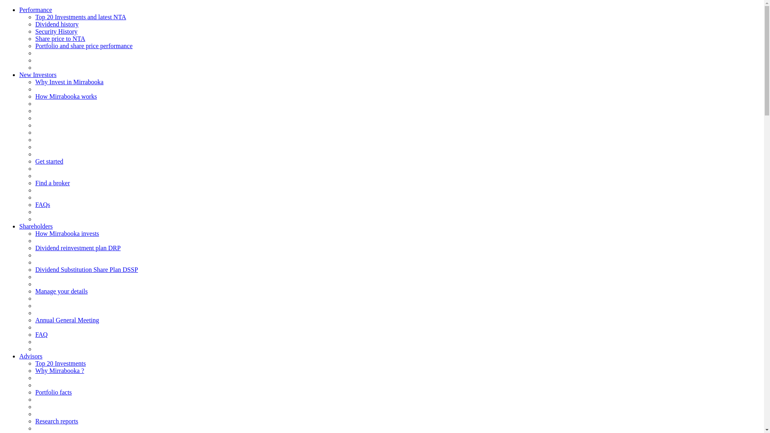 The width and height of the screenshot is (770, 433). Describe the element at coordinates (38, 75) in the screenshot. I see `New Investors` at that location.